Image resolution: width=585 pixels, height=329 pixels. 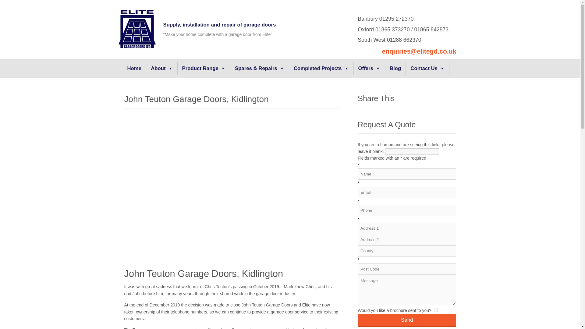 What do you see at coordinates (134, 69) in the screenshot?
I see `Home` at bounding box center [134, 69].